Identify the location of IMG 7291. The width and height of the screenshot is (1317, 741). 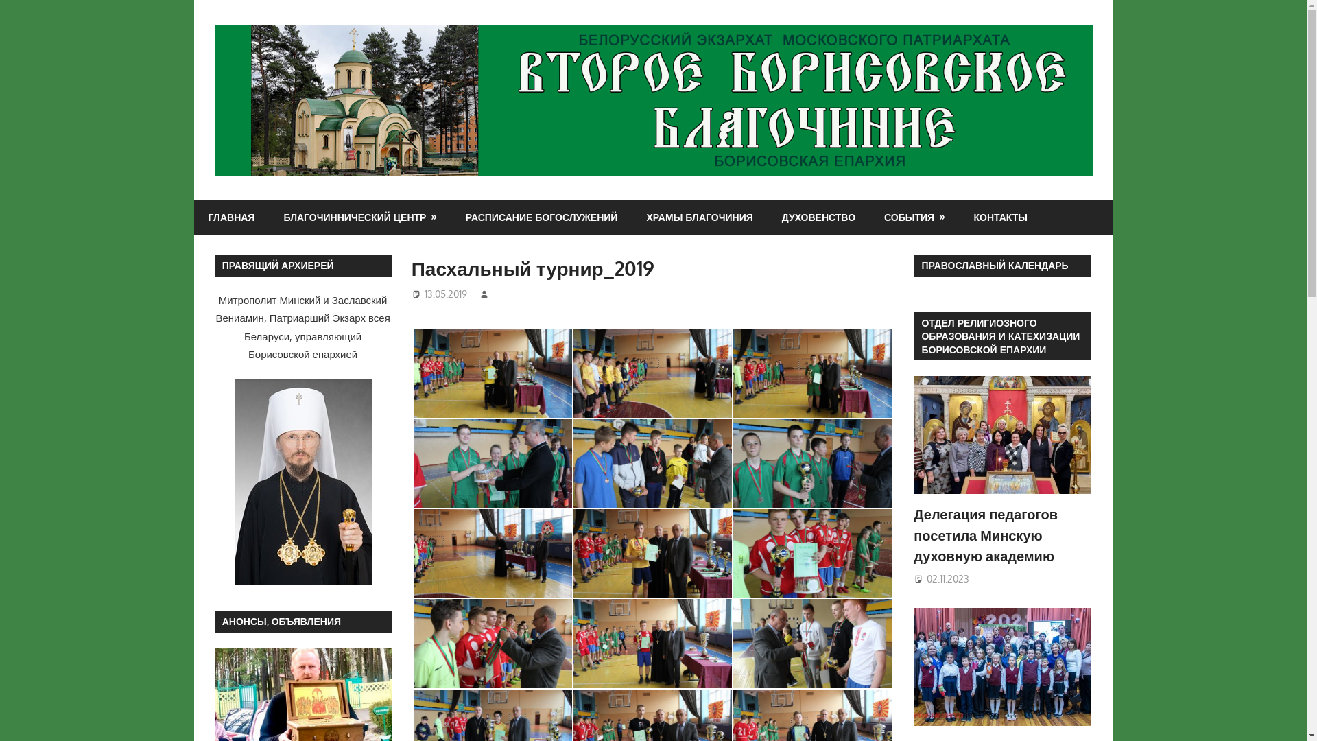
(493, 373).